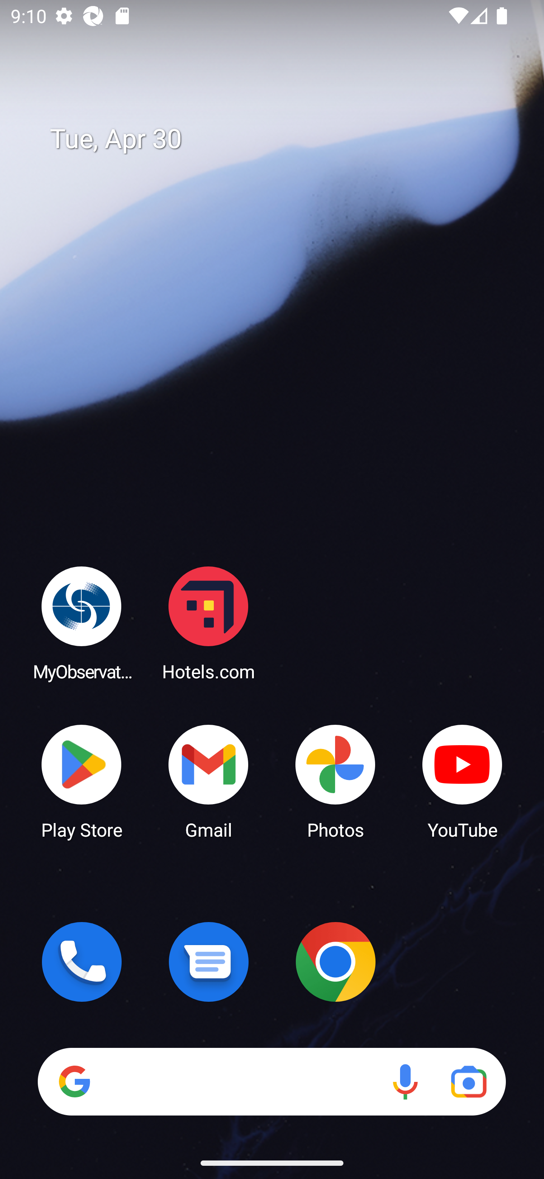 The height and width of the screenshot is (1179, 544). What do you see at coordinates (272, 1082) in the screenshot?
I see `Search Voice search Google Lens` at bounding box center [272, 1082].